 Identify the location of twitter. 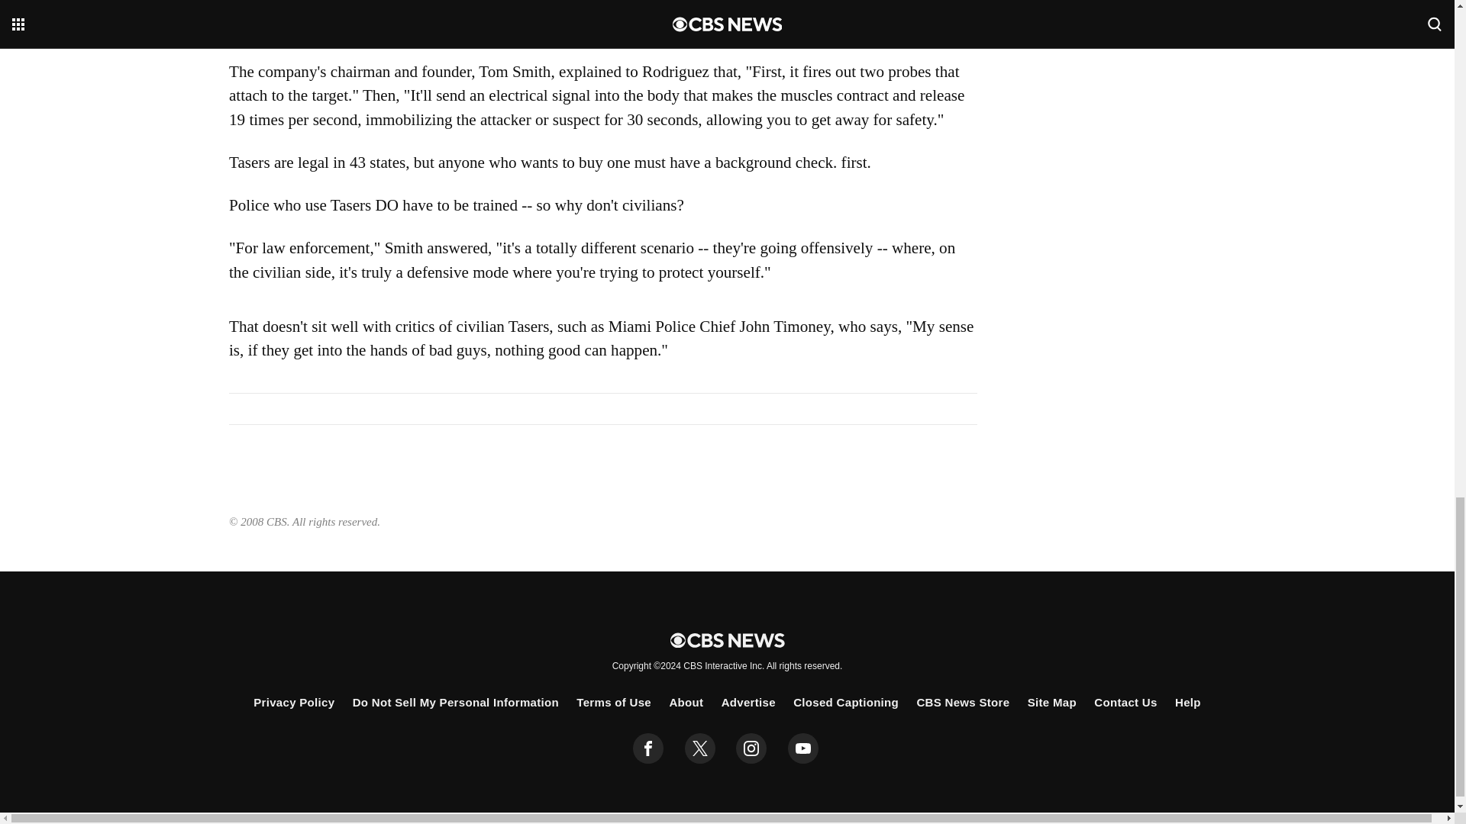
(699, 748).